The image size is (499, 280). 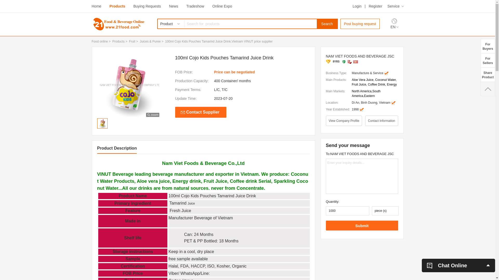 I want to click on Login, so click(x=357, y=6).